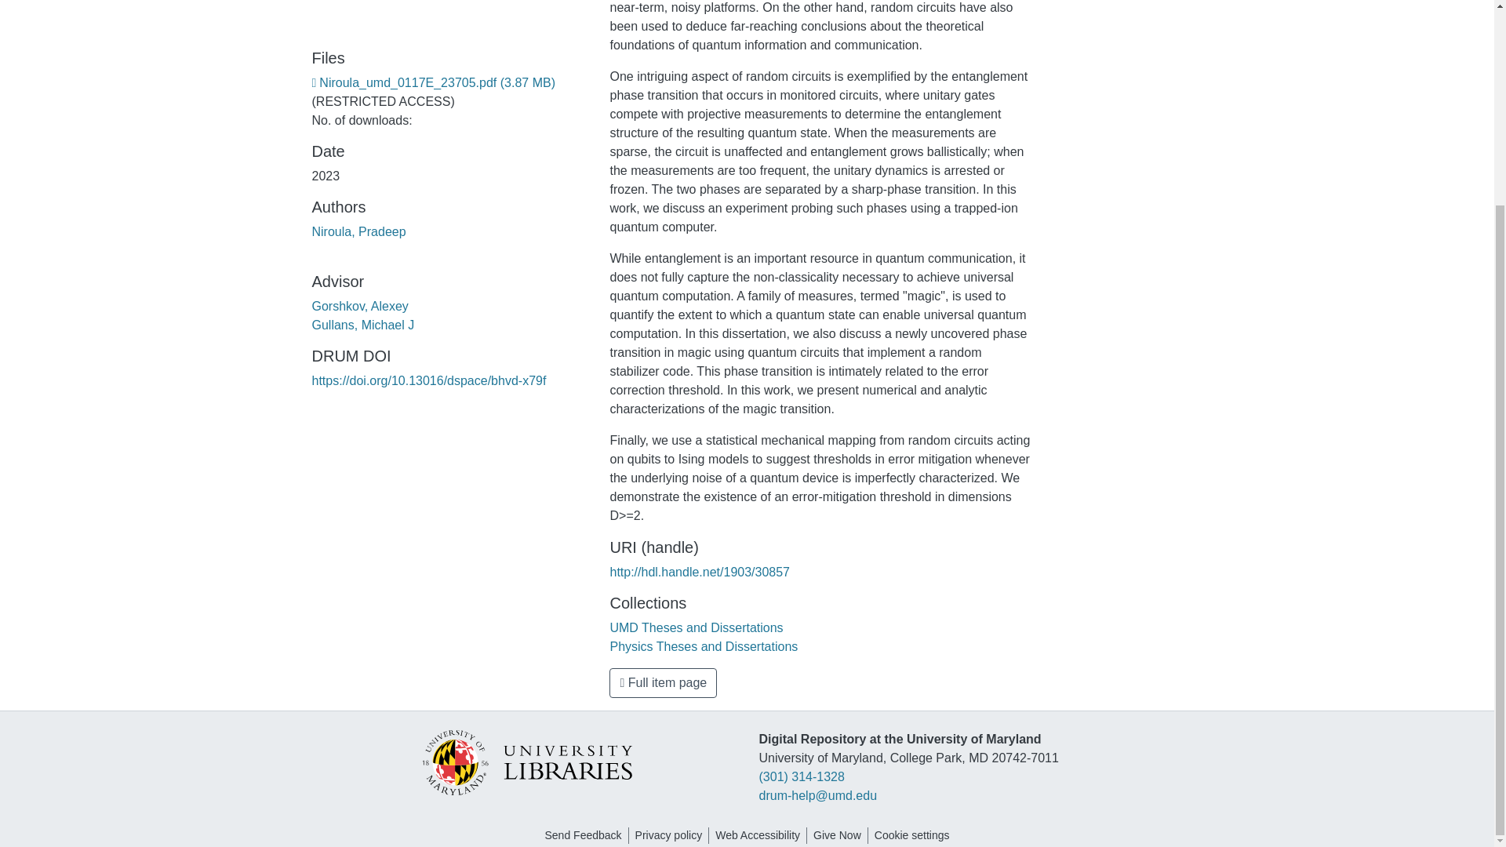  What do you see at coordinates (526, 762) in the screenshot?
I see `Libraries Home Page` at bounding box center [526, 762].